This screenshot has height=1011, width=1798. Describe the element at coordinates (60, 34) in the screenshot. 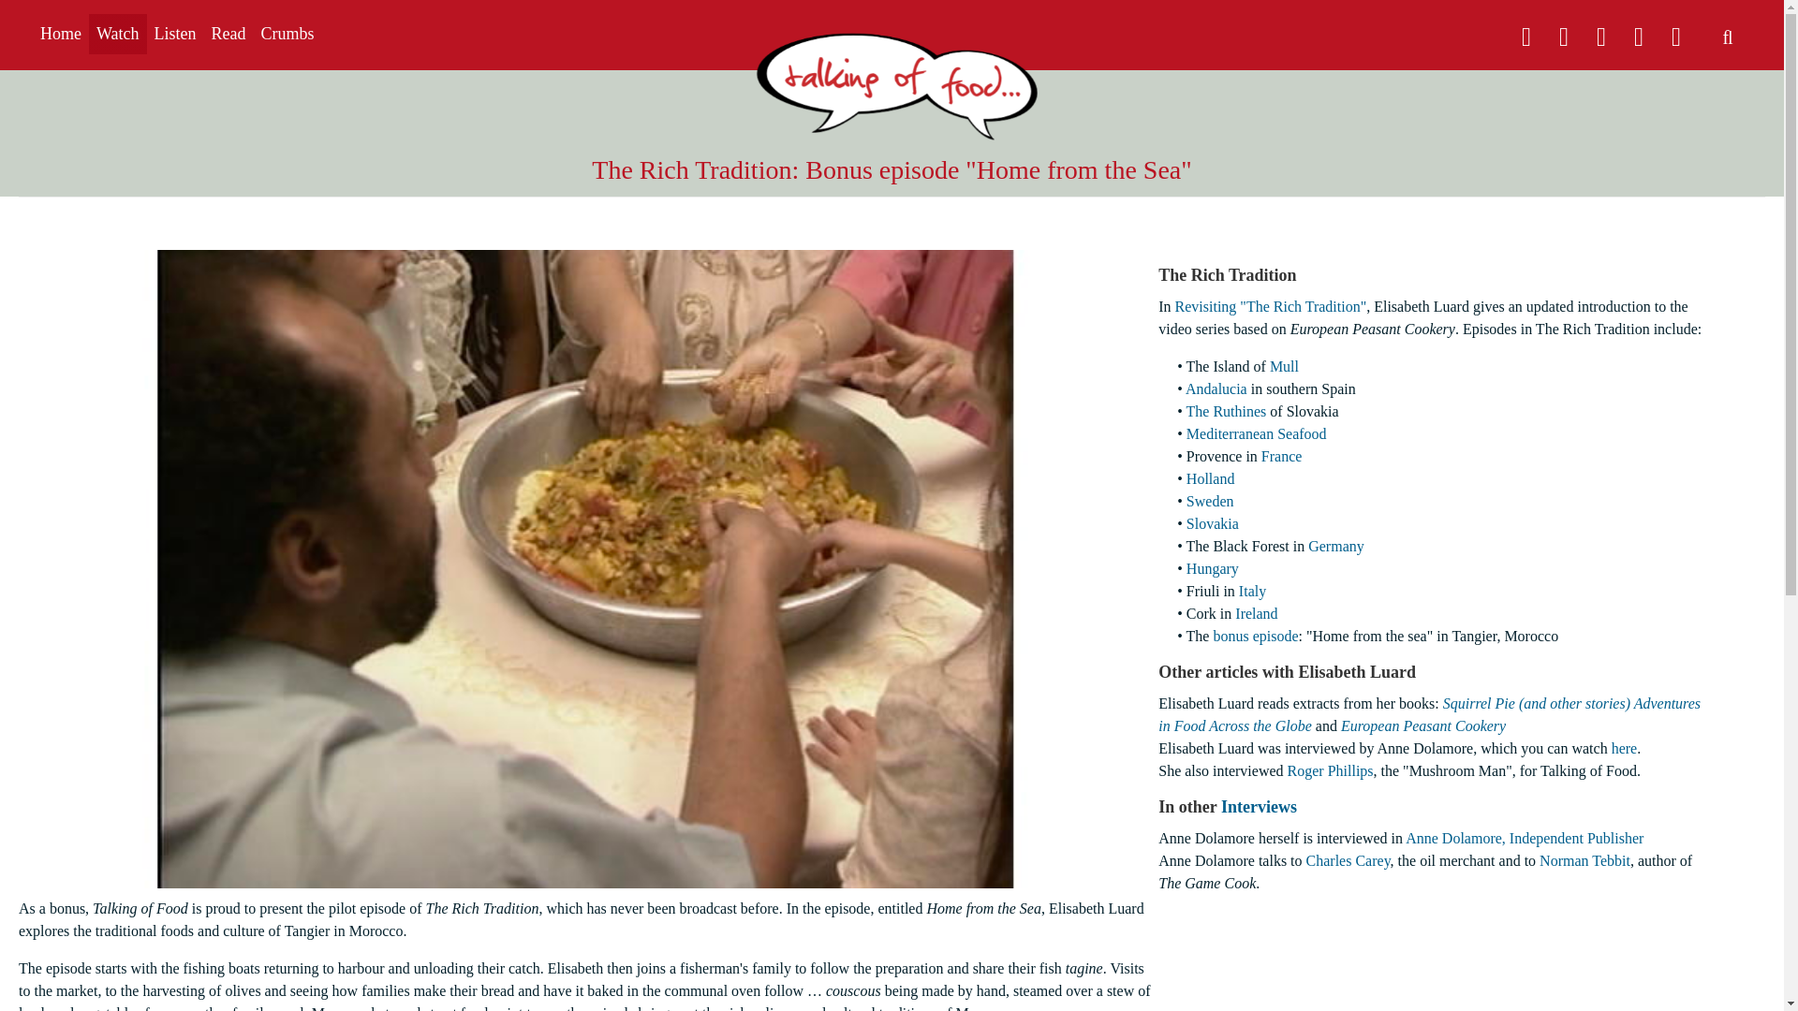

I see `Home` at that location.